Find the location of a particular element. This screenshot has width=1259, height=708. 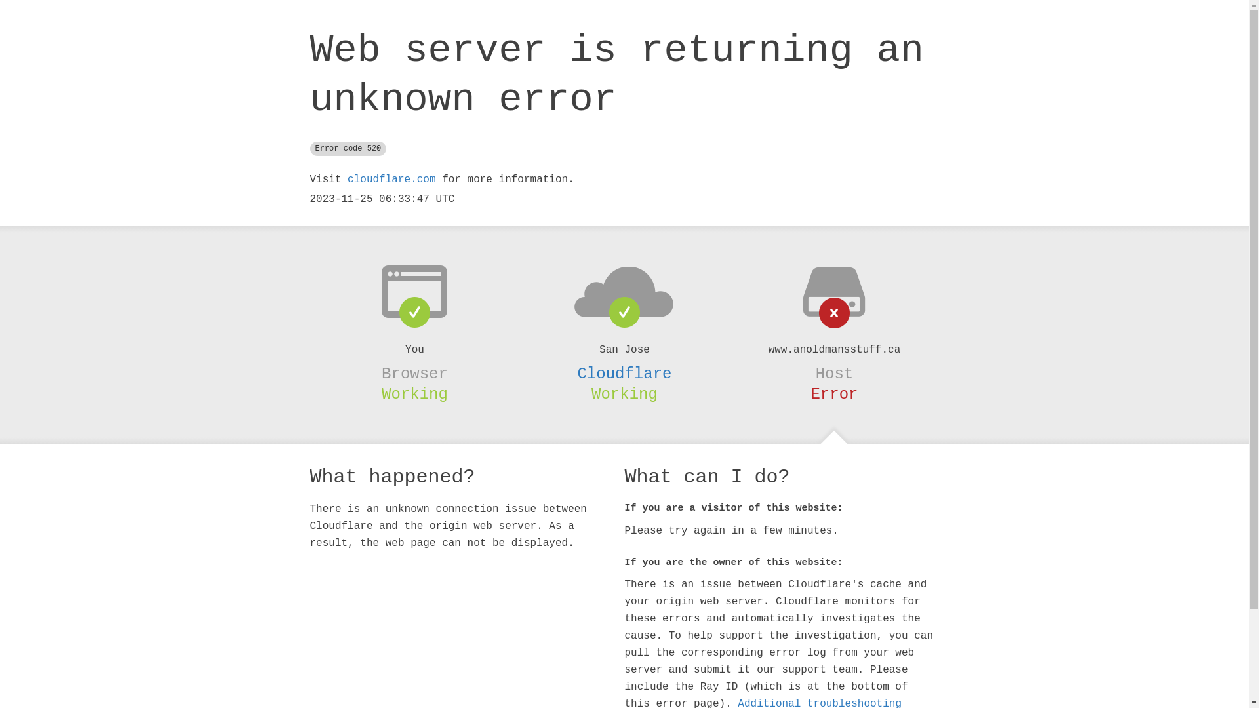

cloudflare.com is located at coordinates (391, 180).